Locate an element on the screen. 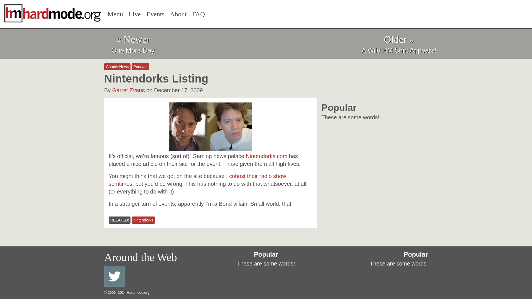  FAQ is located at coordinates (198, 14).